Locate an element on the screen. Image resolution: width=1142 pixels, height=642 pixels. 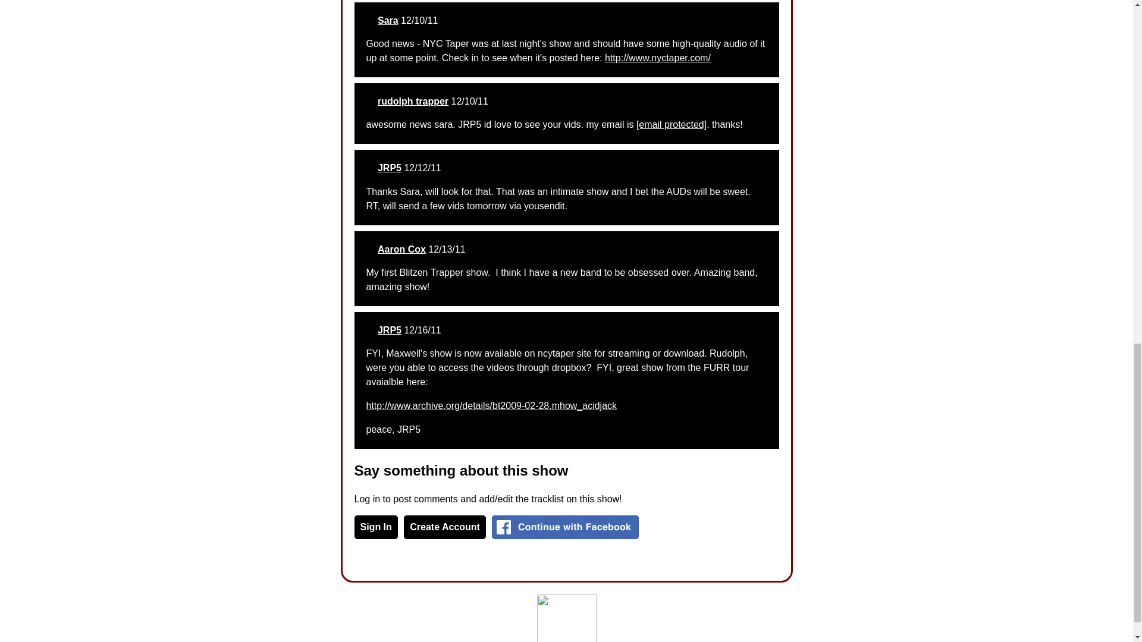
Aaron Cox is located at coordinates (402, 249).